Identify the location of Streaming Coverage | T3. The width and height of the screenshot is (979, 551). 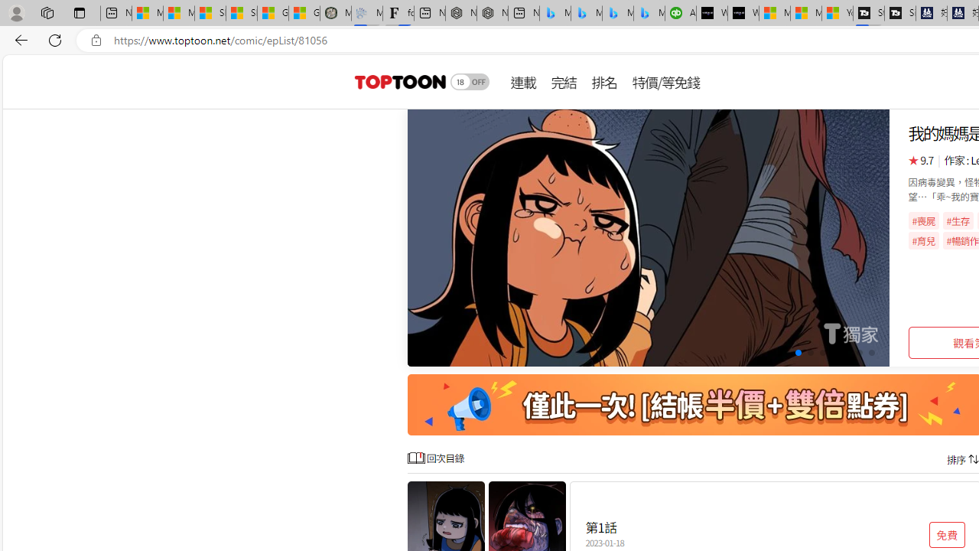
(869, 14).